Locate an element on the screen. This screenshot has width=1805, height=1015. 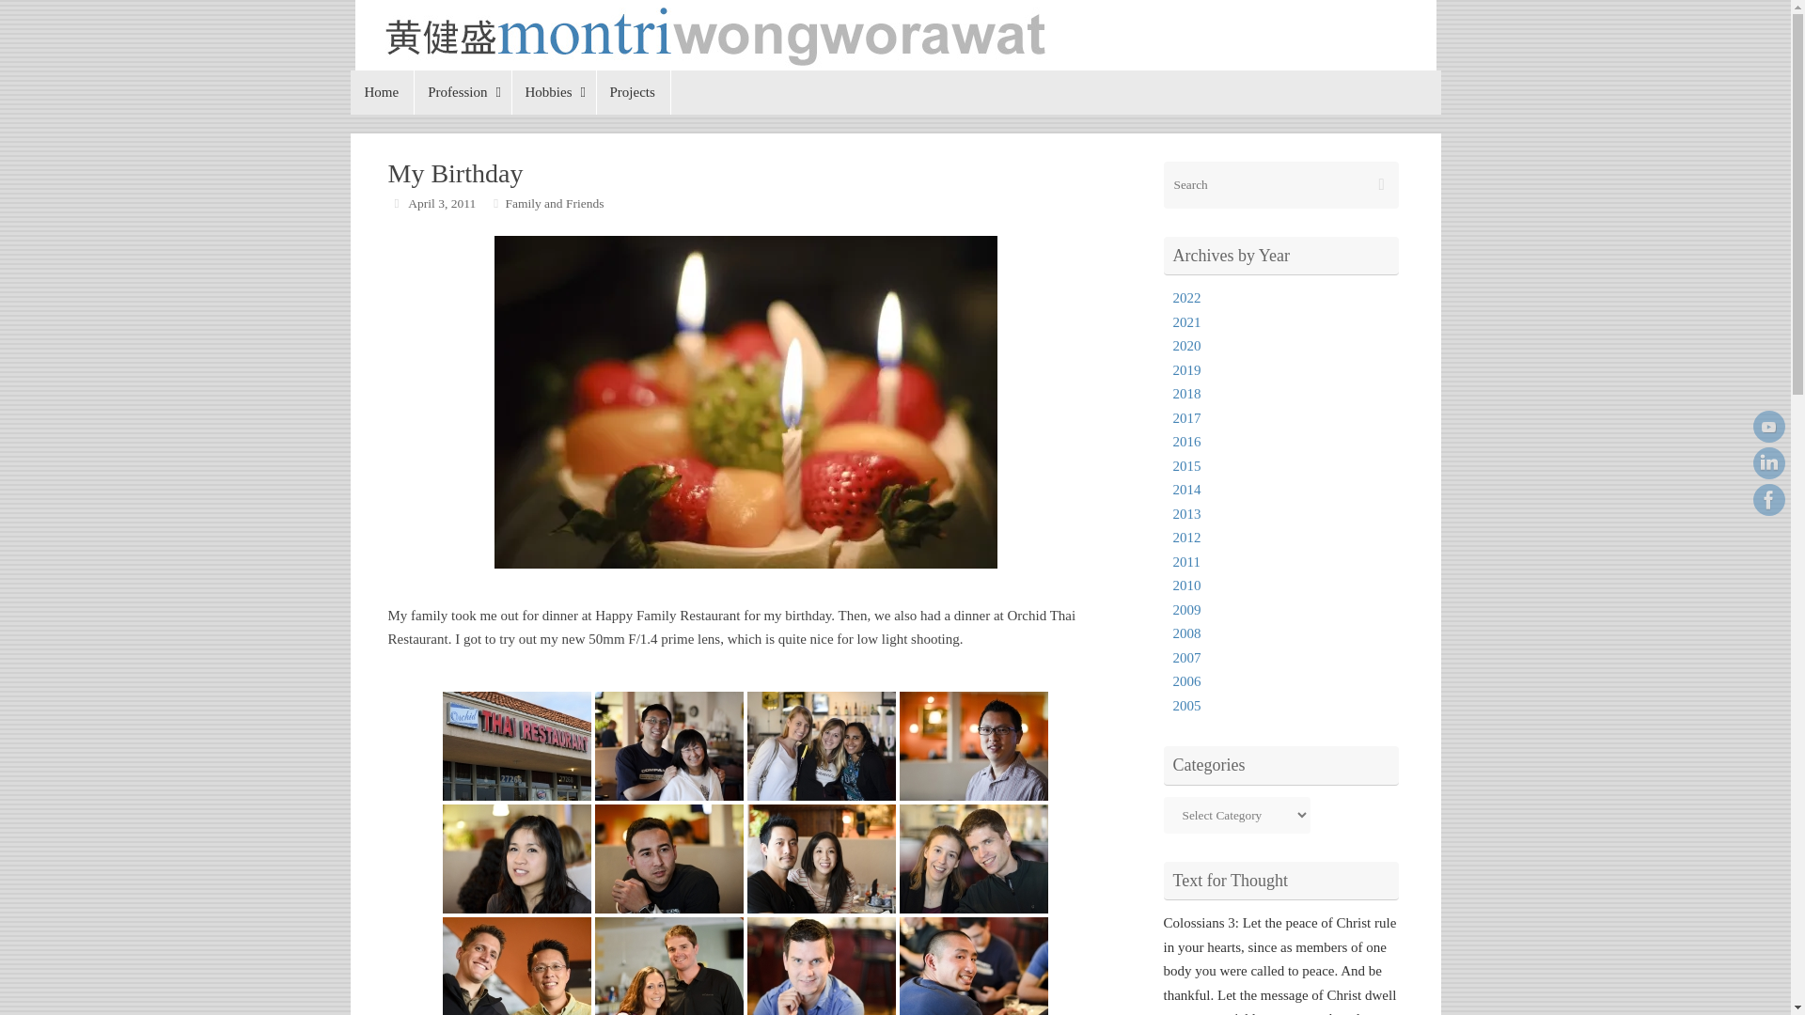
Family and Friends is located at coordinates (554, 203).